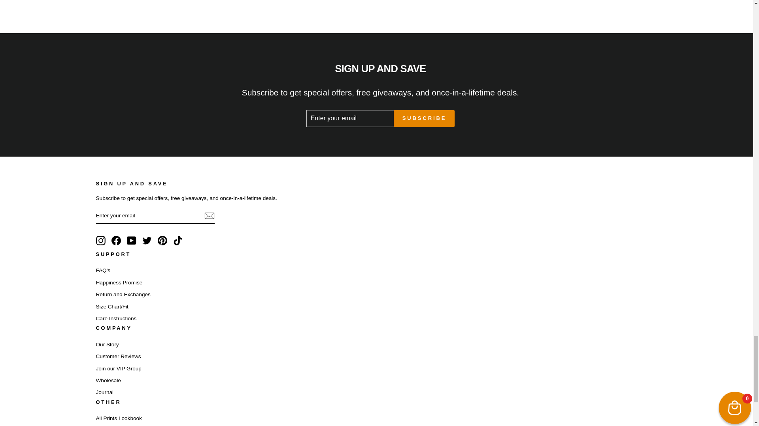 This screenshot has height=426, width=759. I want to click on instagram, so click(100, 241).